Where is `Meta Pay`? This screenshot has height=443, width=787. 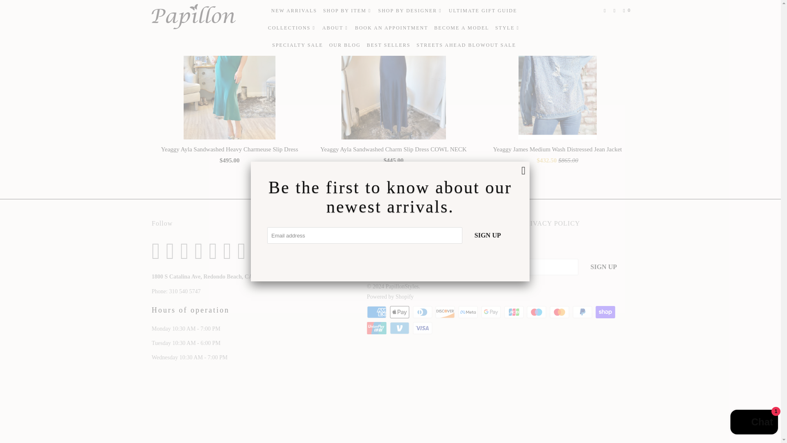
Meta Pay is located at coordinates (469, 312).